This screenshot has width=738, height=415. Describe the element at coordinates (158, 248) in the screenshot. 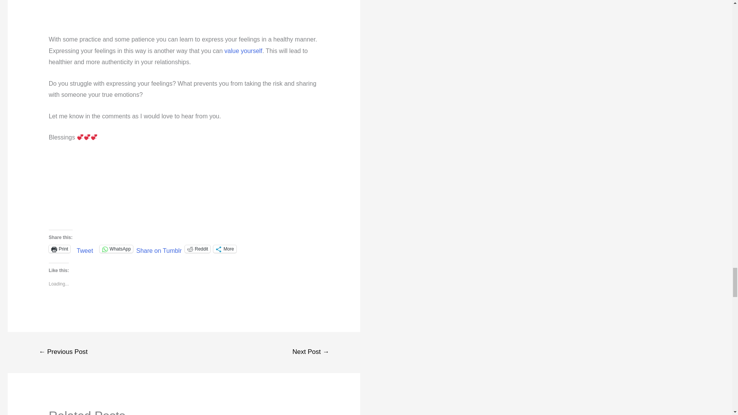

I see `Share on Tumblr` at that location.